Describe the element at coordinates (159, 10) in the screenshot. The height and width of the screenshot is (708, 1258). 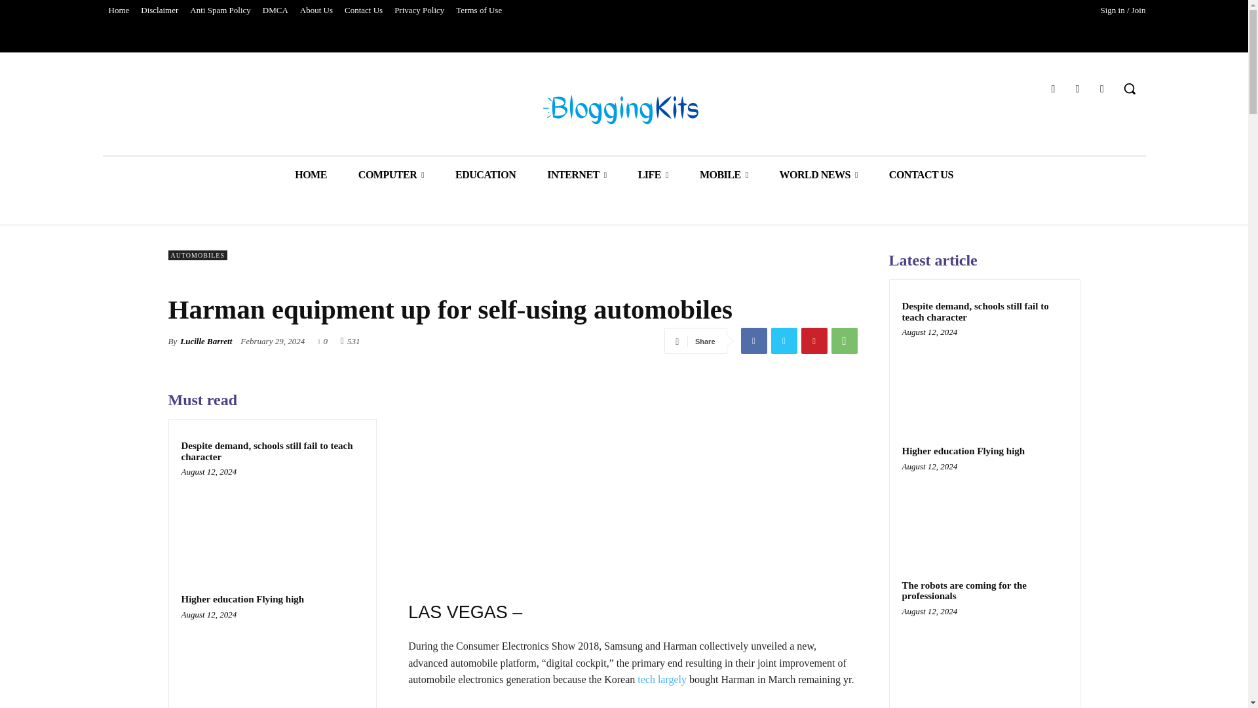
I see `Disclaimer` at that location.